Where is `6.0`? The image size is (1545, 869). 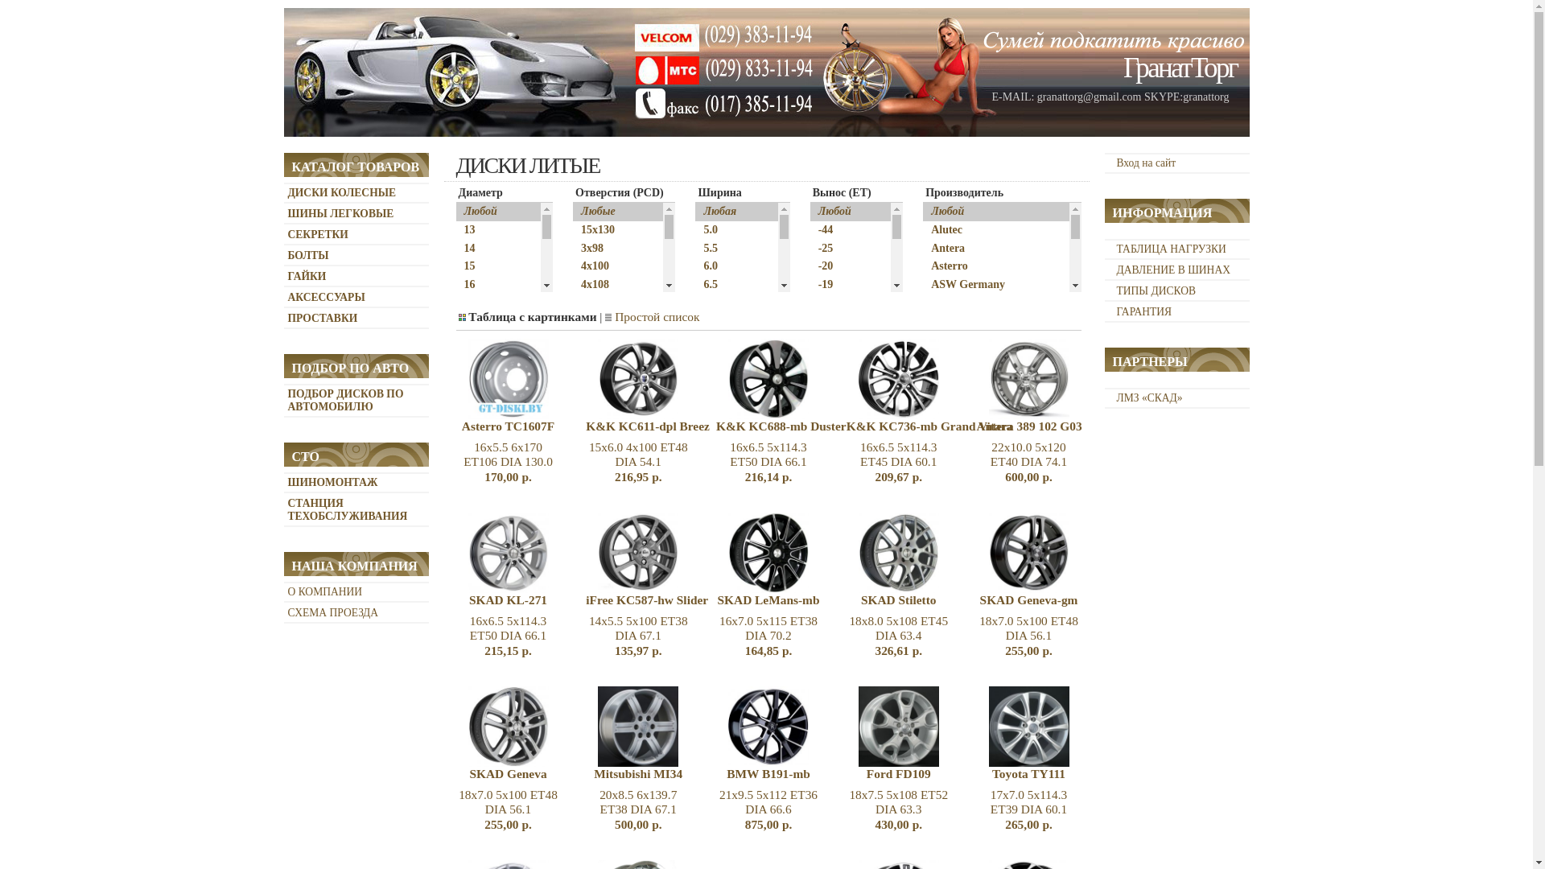
6.0 is located at coordinates (723, 267).